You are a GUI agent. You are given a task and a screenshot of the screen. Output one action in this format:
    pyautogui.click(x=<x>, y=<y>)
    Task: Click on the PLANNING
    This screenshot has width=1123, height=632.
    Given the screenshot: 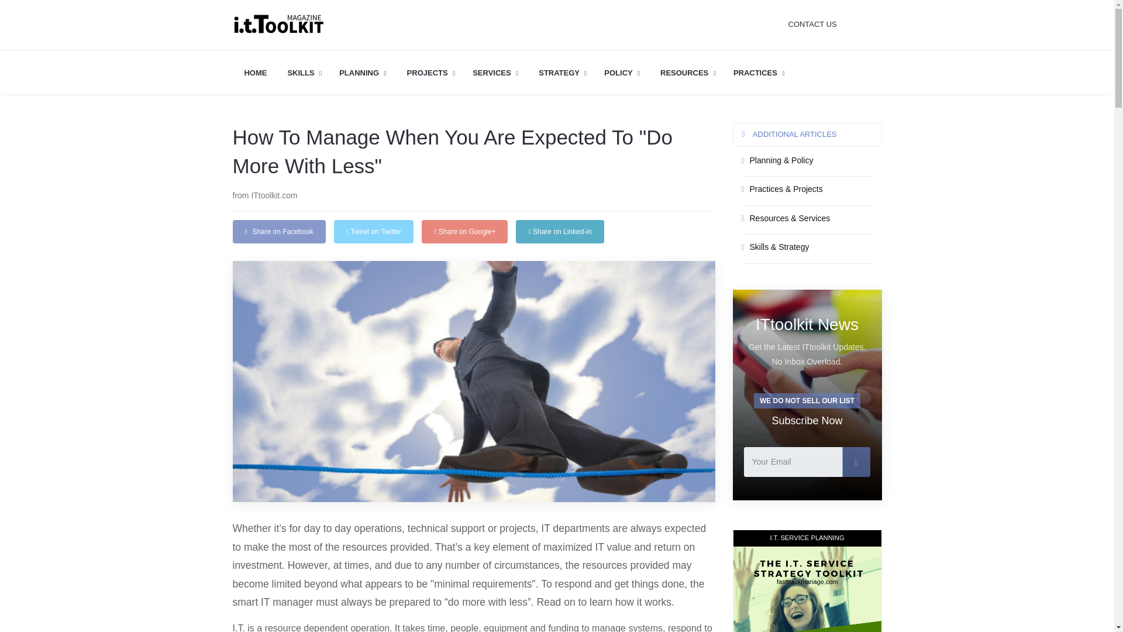 What is the action you would take?
    pyautogui.click(x=363, y=73)
    